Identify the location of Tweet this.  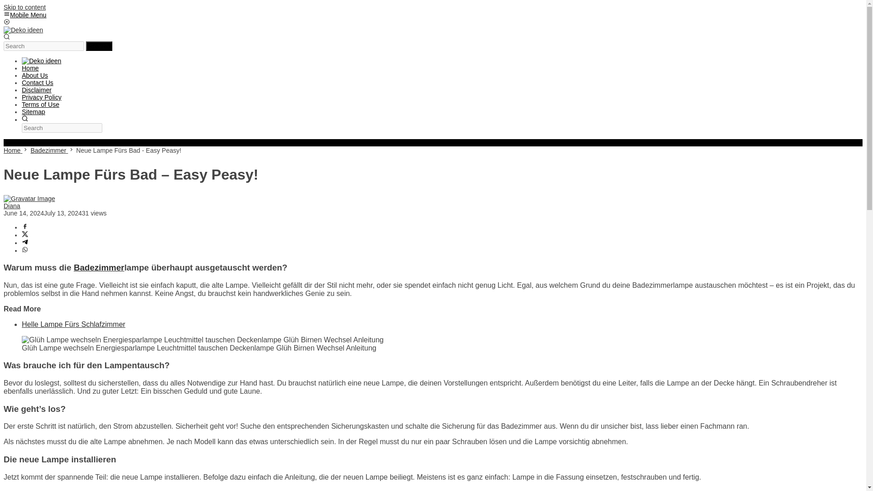
(25, 235).